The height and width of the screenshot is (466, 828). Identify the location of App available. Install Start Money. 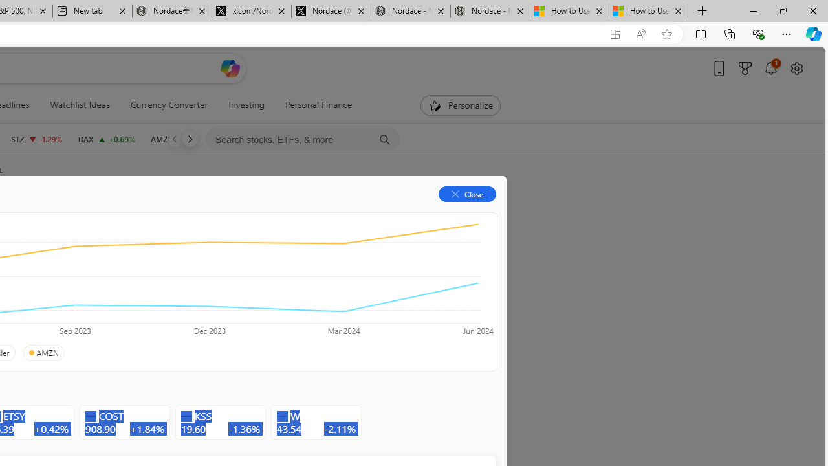
(615, 34).